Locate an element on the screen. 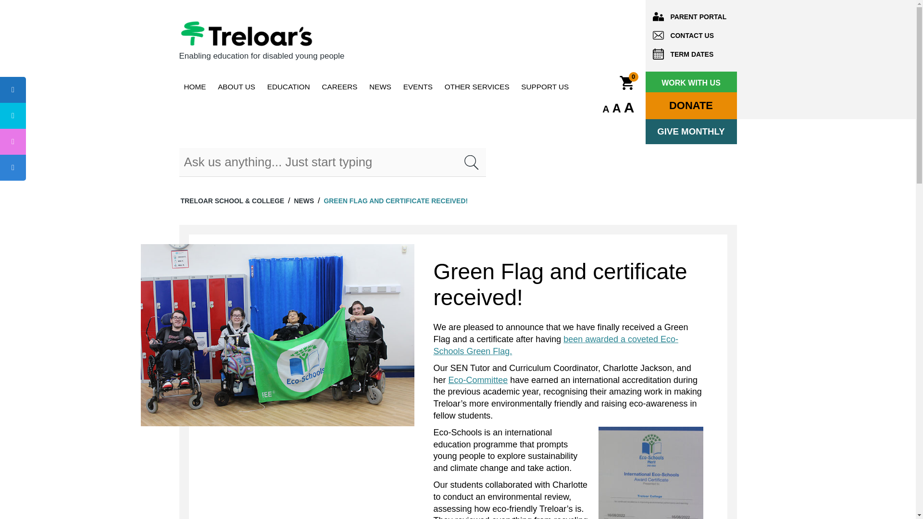 The height and width of the screenshot is (519, 923). work with us, job opportunities and volunteering is located at coordinates (339, 86).